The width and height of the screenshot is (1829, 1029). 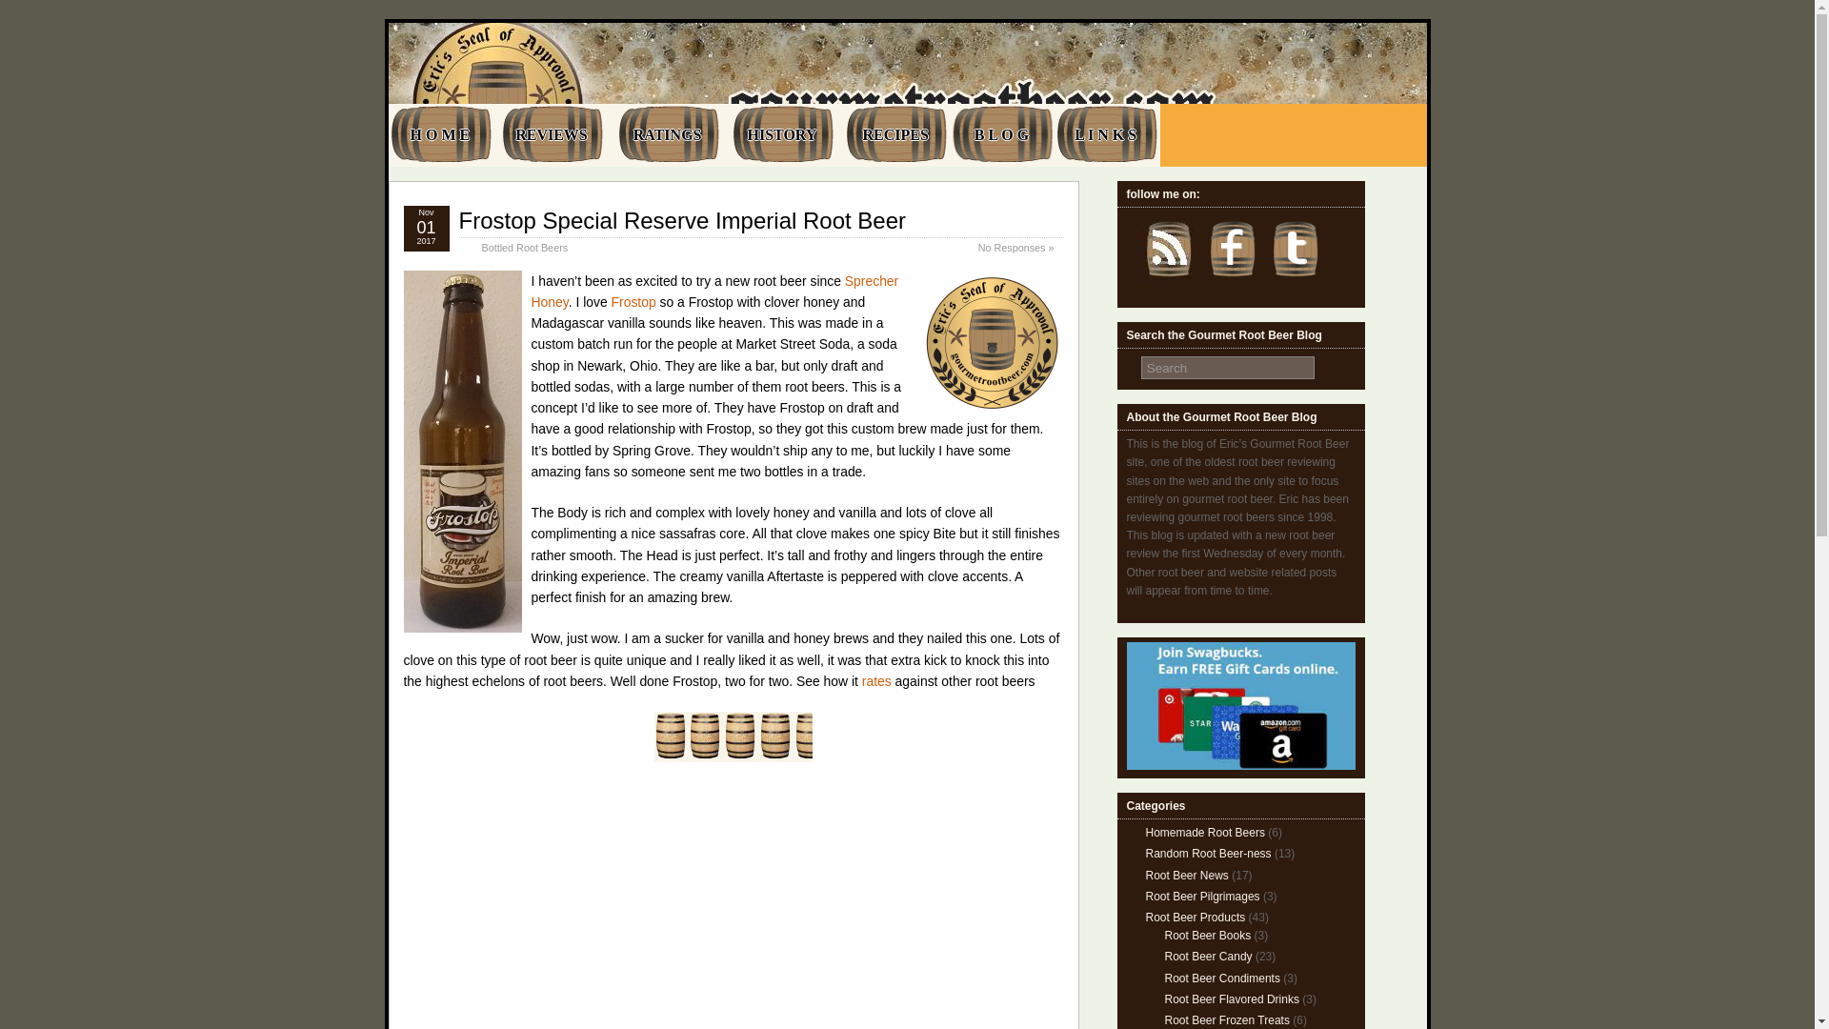 I want to click on RECIPES, so click(x=895, y=135).